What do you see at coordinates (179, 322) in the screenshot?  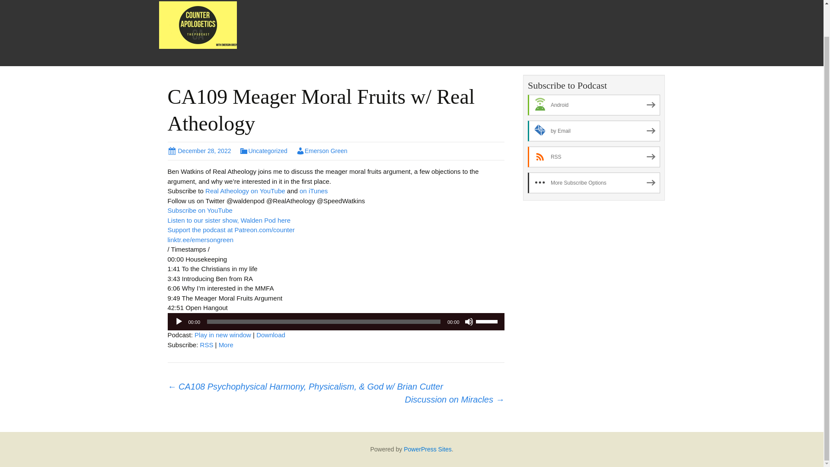 I see `Play` at bounding box center [179, 322].